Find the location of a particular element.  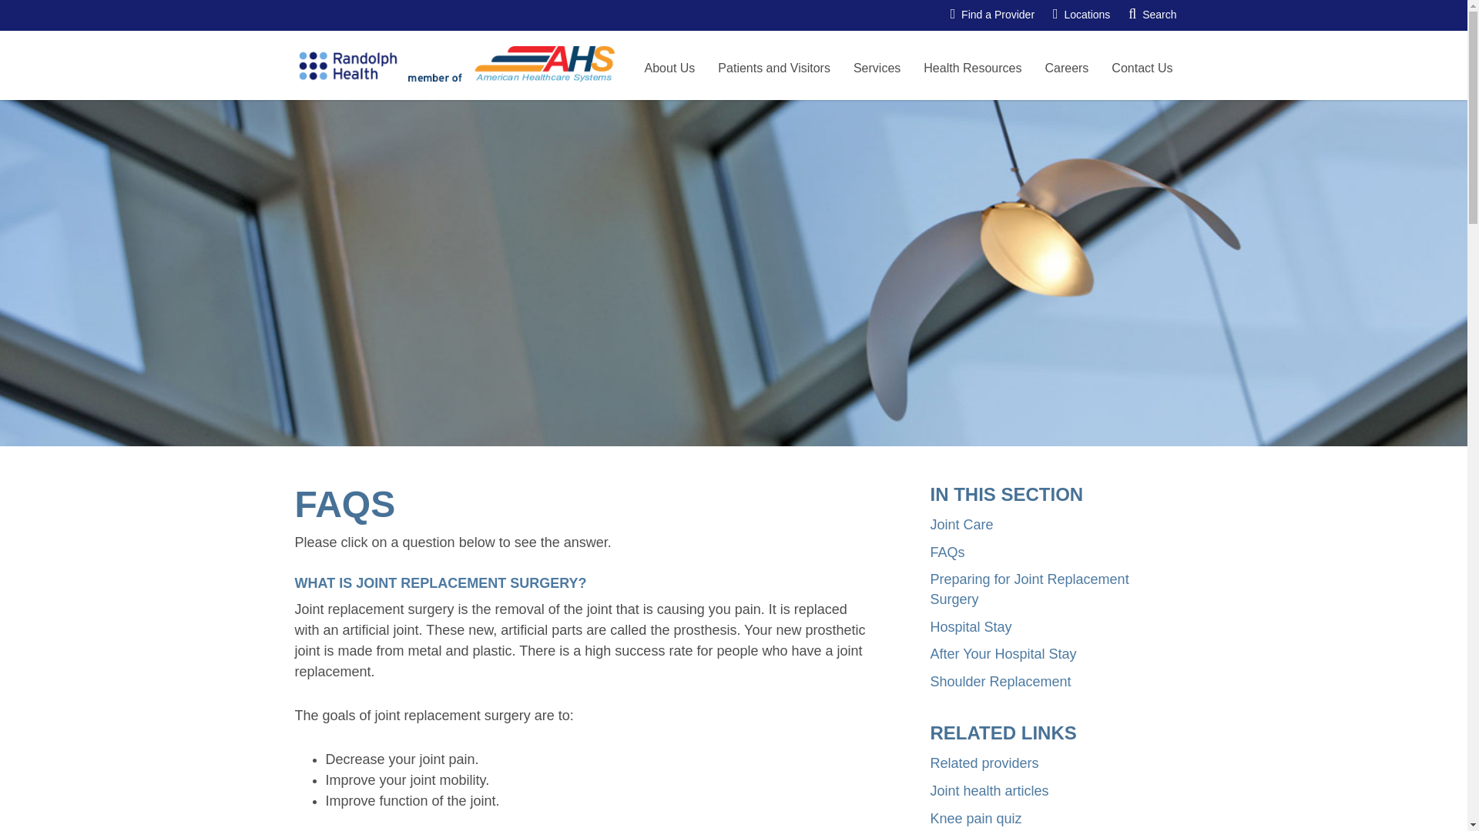

Randolph Health is located at coordinates (370, 65).